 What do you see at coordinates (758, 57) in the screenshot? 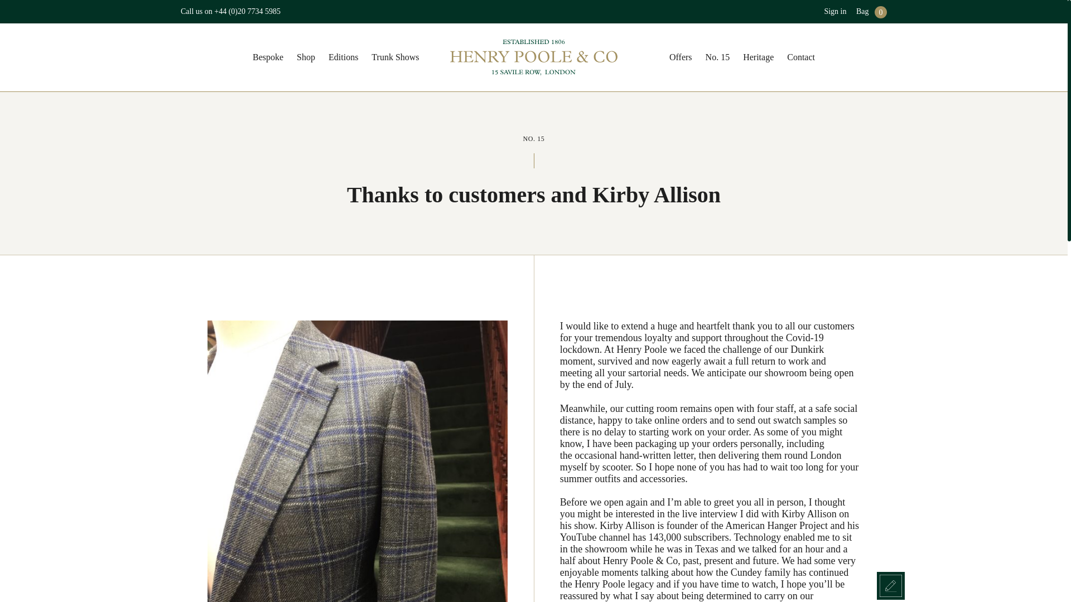
I see `Heritage` at bounding box center [758, 57].